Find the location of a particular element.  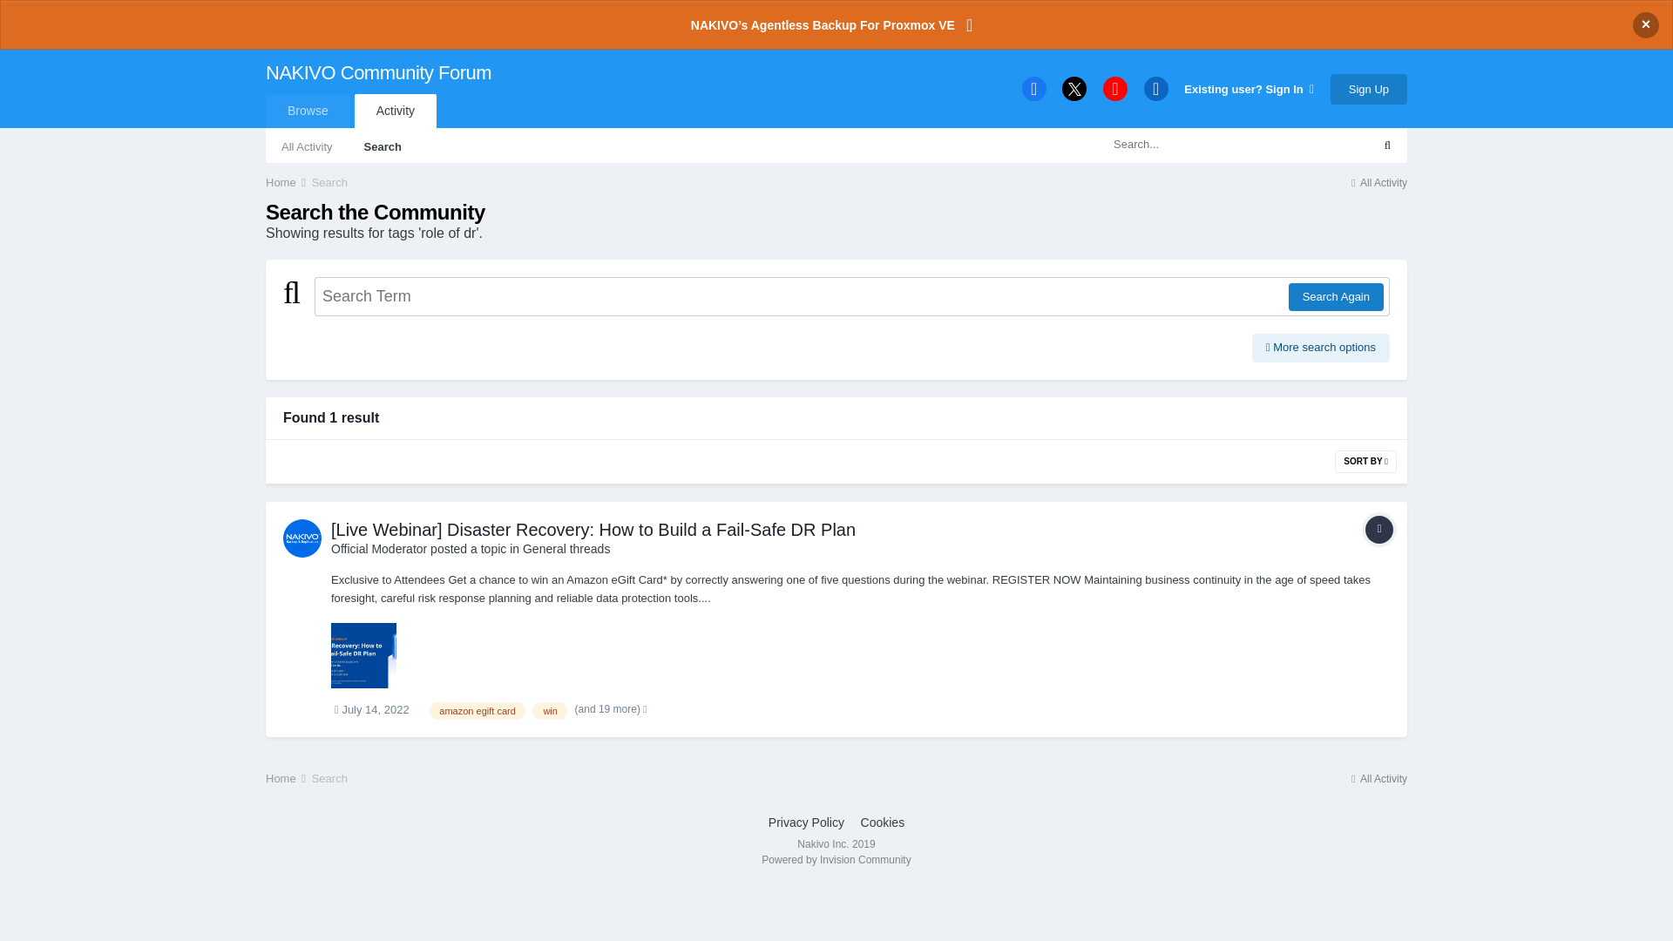

All Activity is located at coordinates (1377, 181).